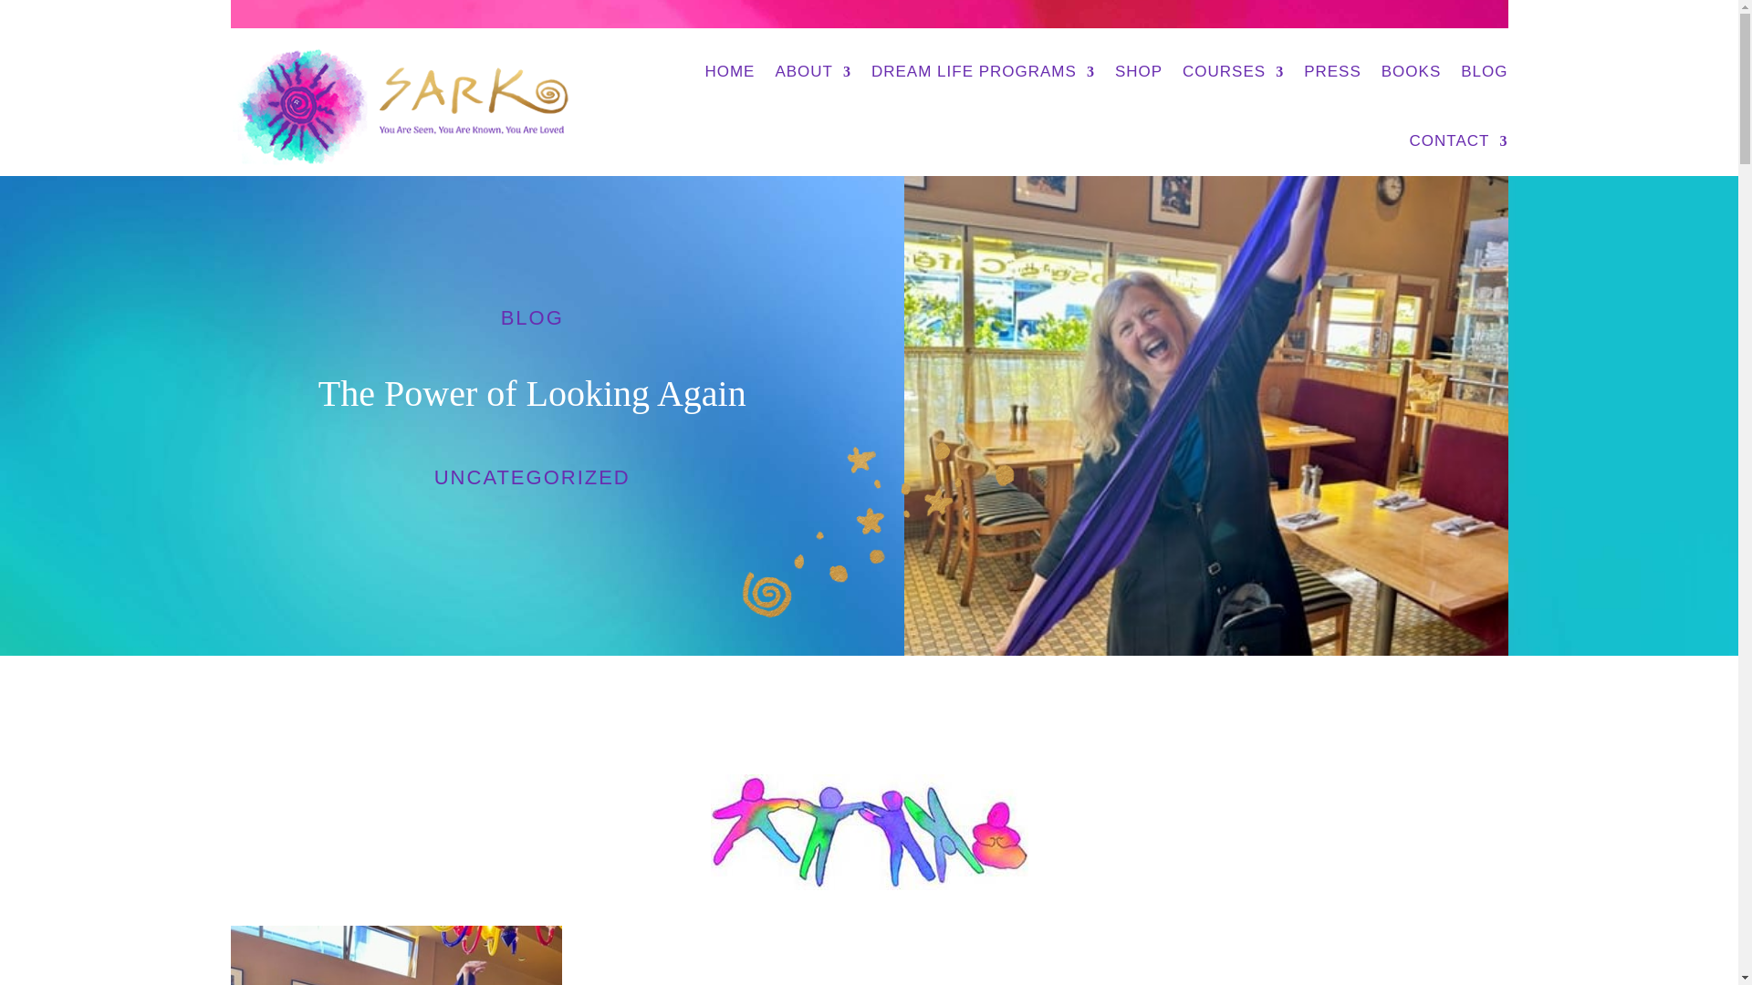 Image resolution: width=1752 pixels, height=985 pixels. What do you see at coordinates (1459, 140) in the screenshot?
I see `CONTACT` at bounding box center [1459, 140].